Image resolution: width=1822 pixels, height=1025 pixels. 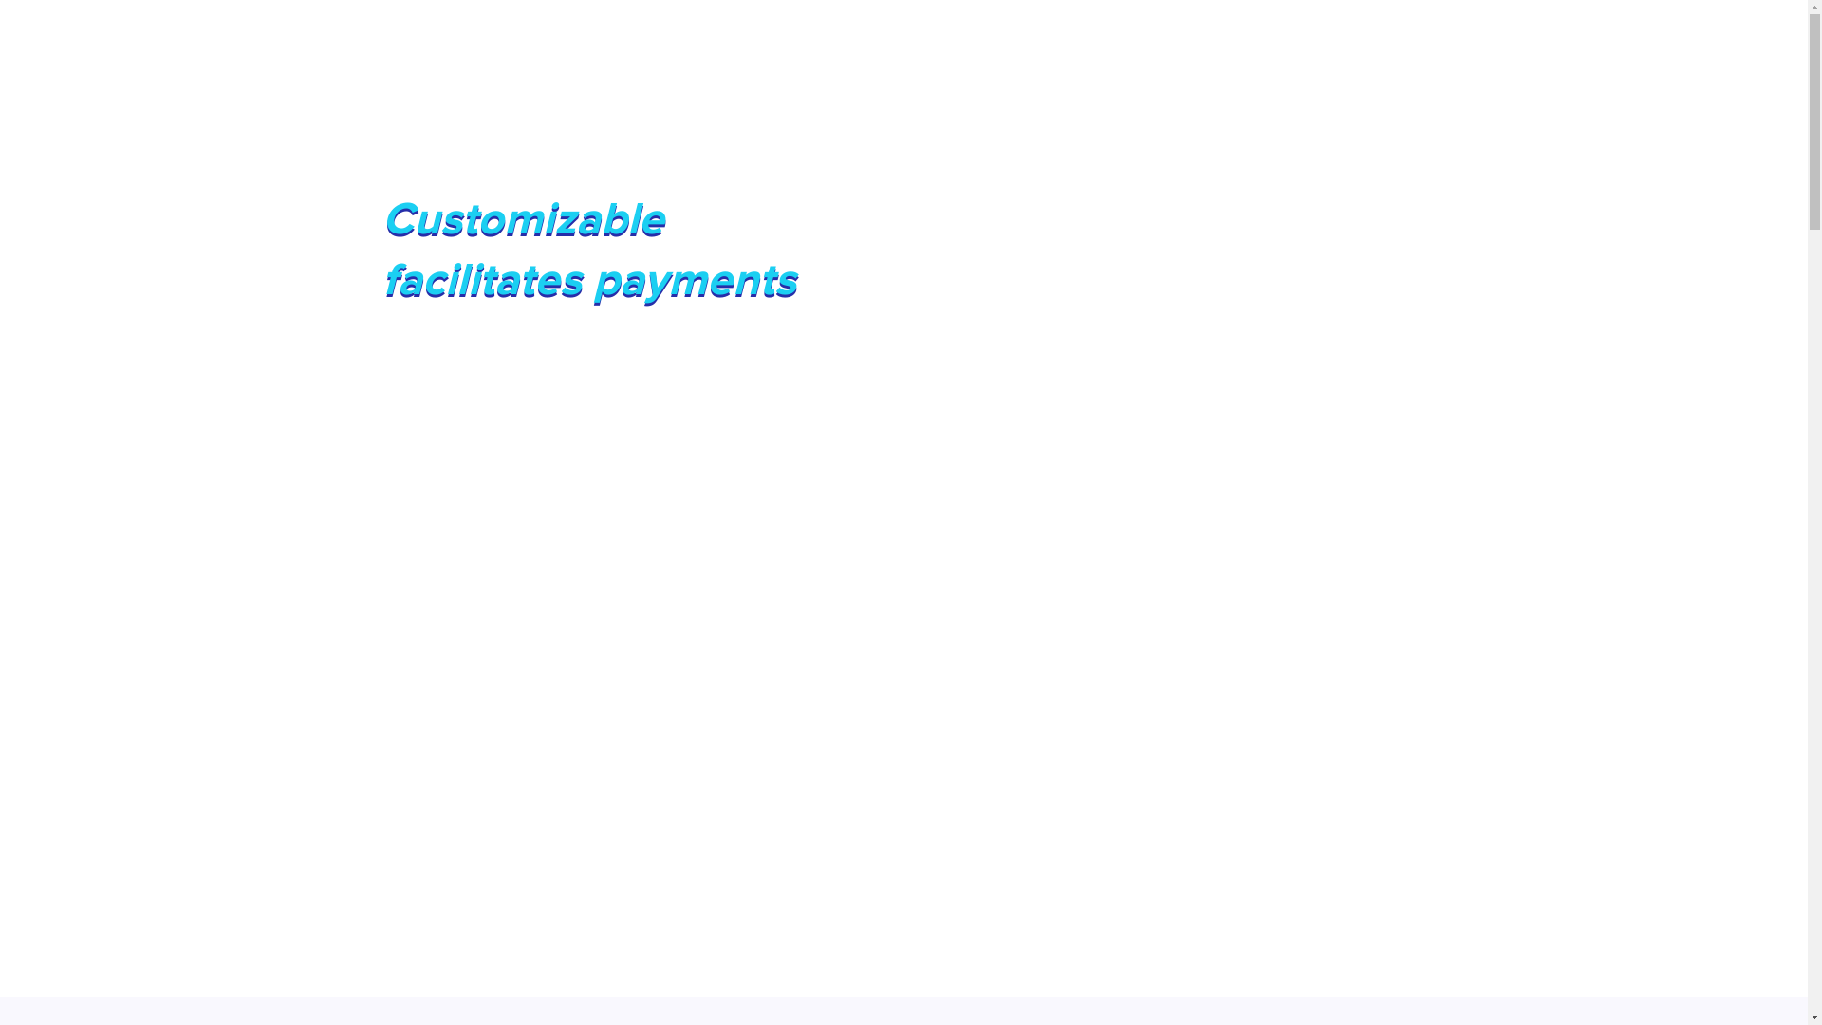 What do you see at coordinates (1140, 38) in the screenshot?
I see `APIs` at bounding box center [1140, 38].